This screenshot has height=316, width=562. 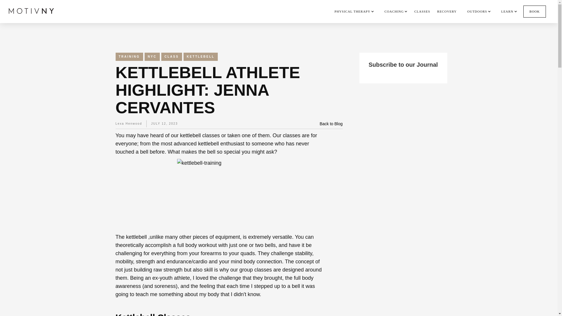 I want to click on Lexa Henwood, so click(x=128, y=124).